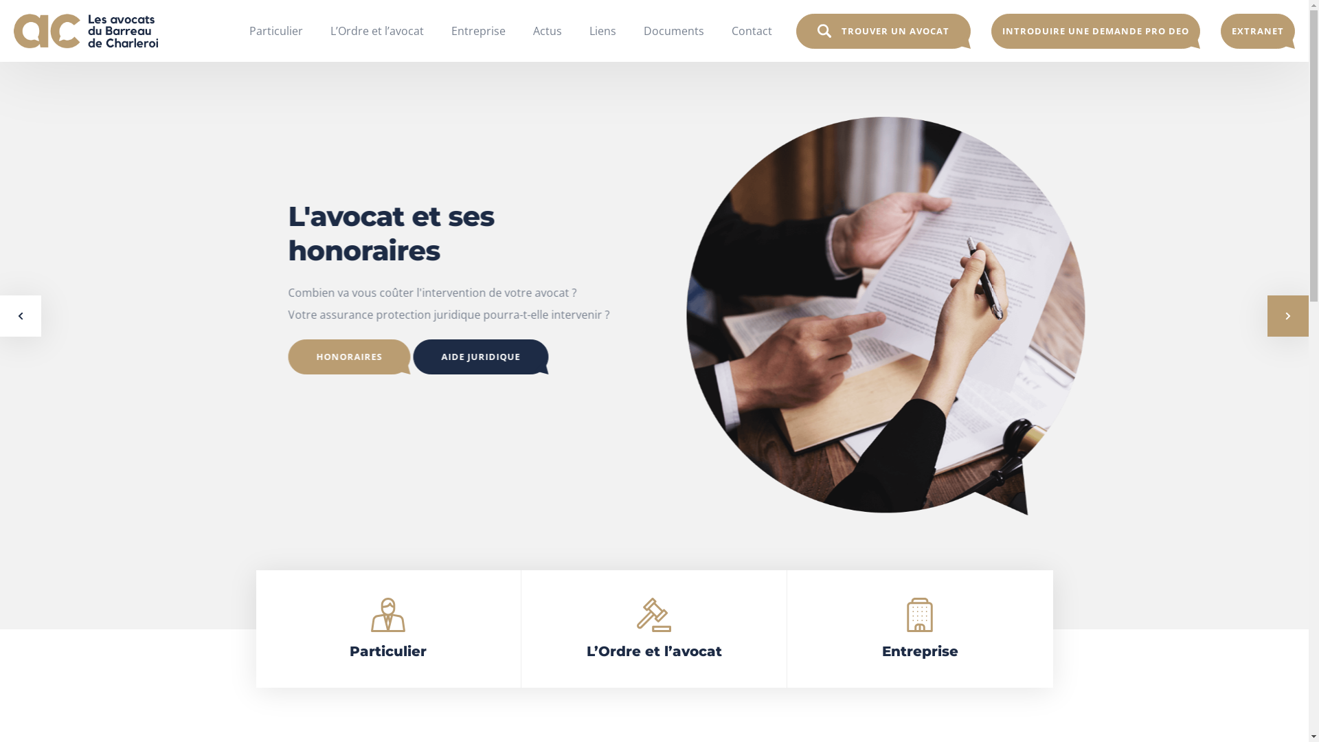 Image resolution: width=1319 pixels, height=742 pixels. What do you see at coordinates (753, 357) in the screenshot?
I see `AIDE JURIDIQUE` at bounding box center [753, 357].